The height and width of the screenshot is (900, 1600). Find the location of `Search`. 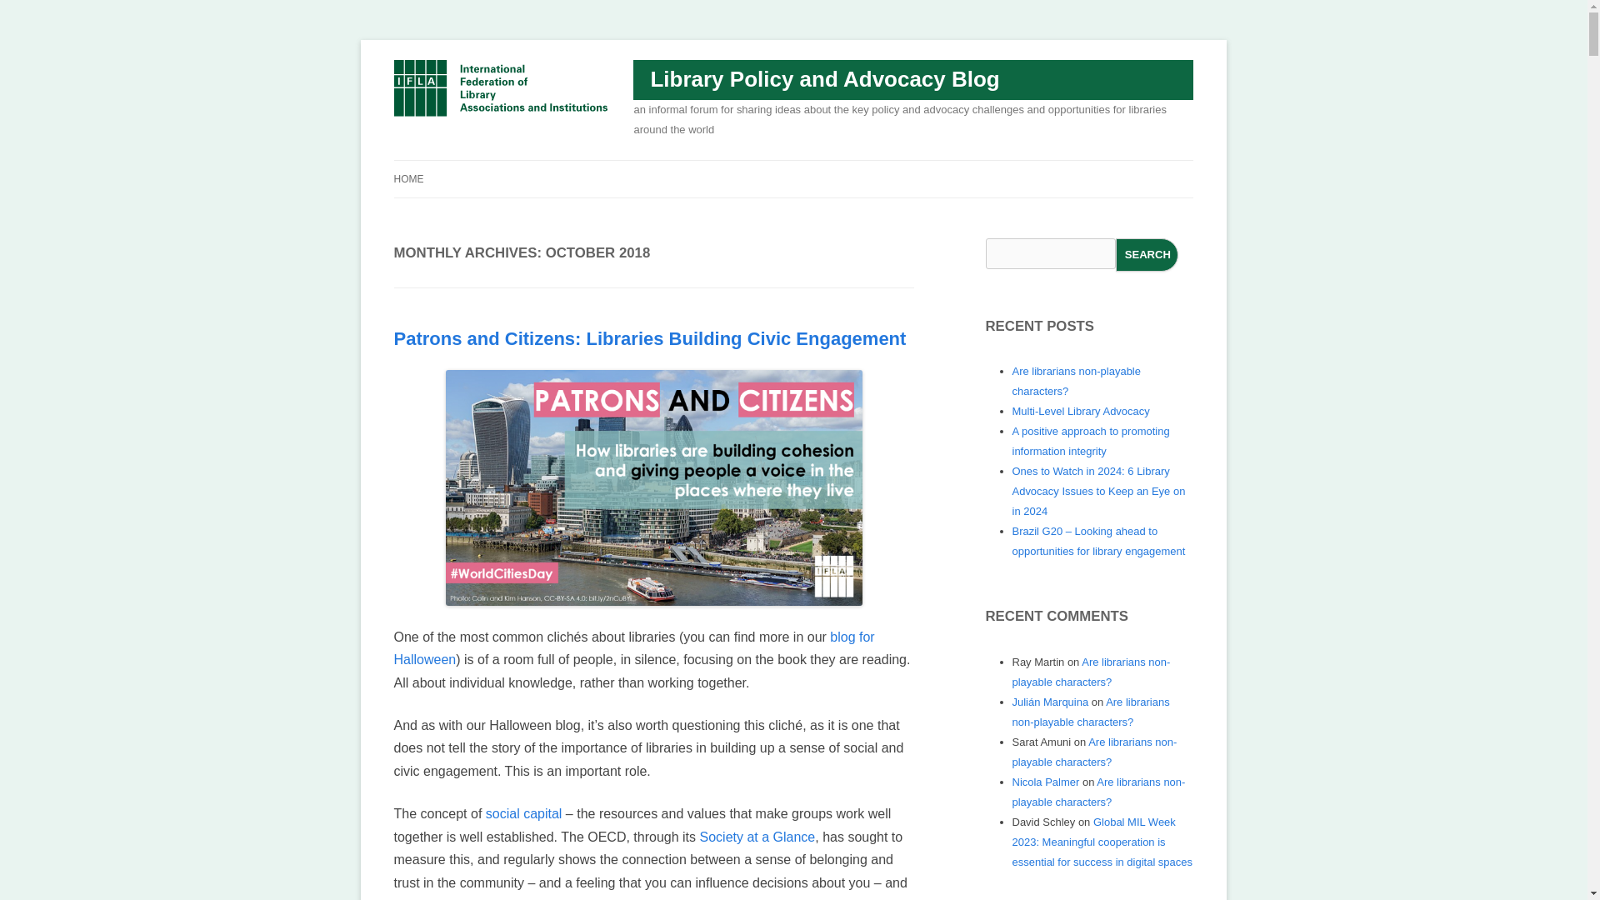

Search is located at coordinates (1147, 255).